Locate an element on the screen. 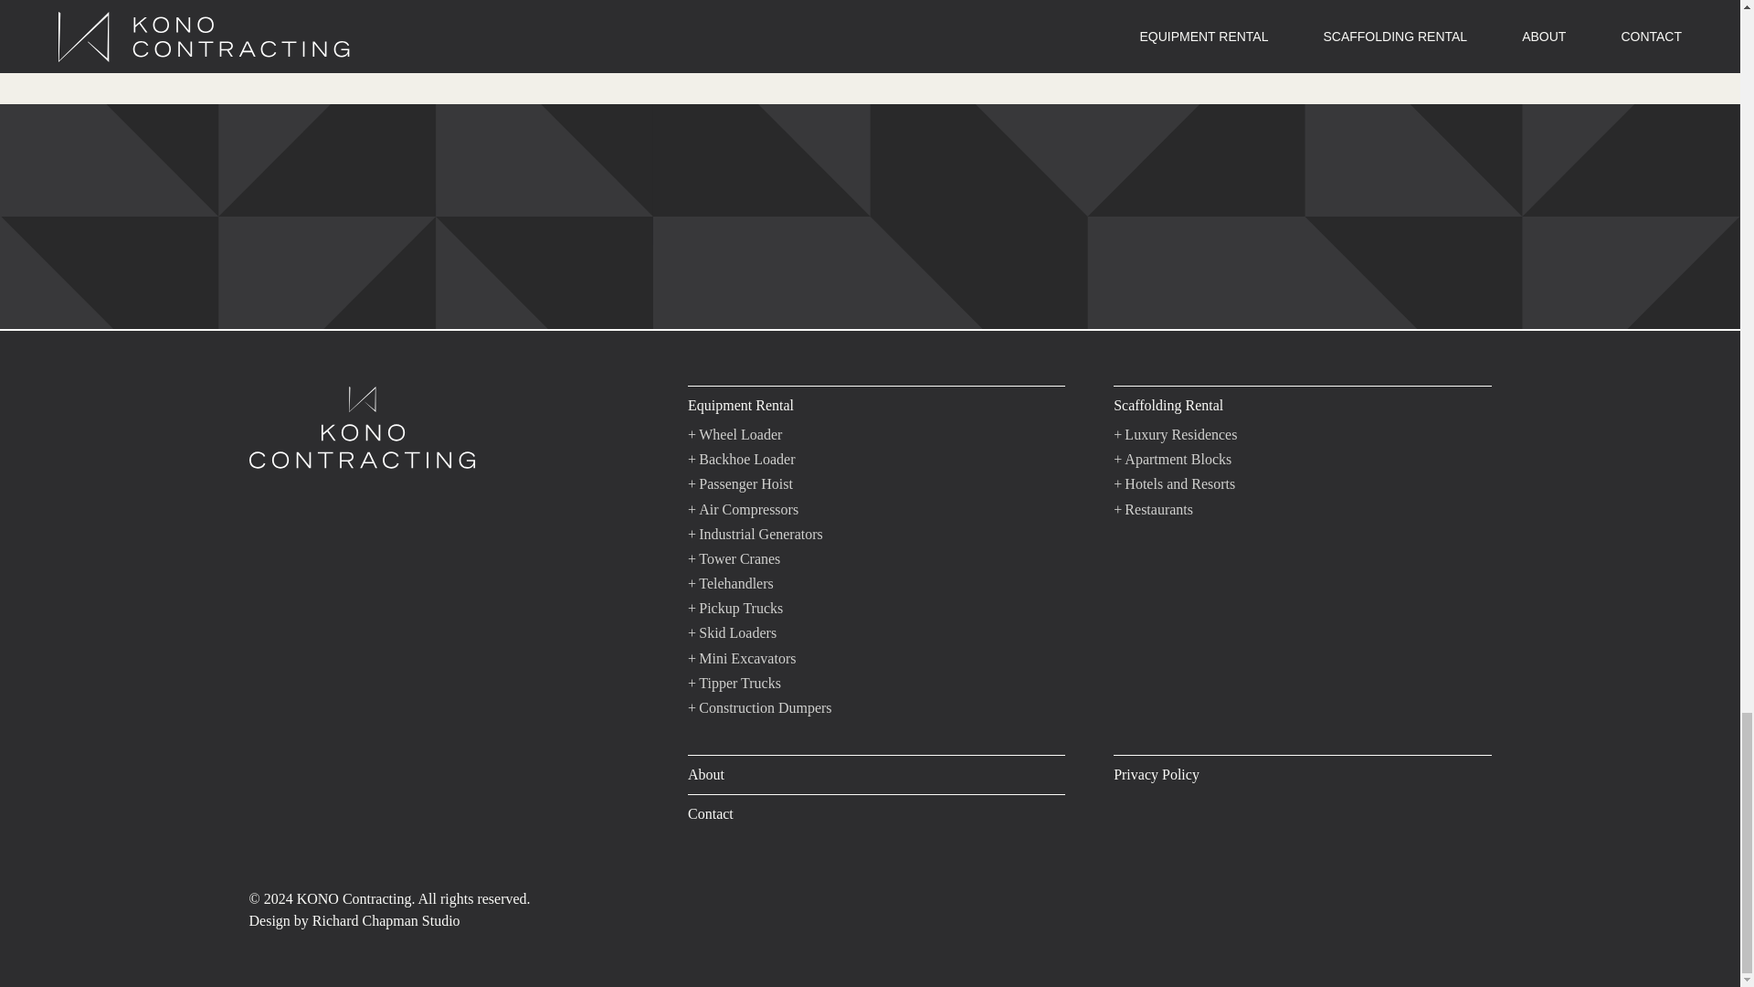  Richard Chapman Studio is located at coordinates (386, 921).